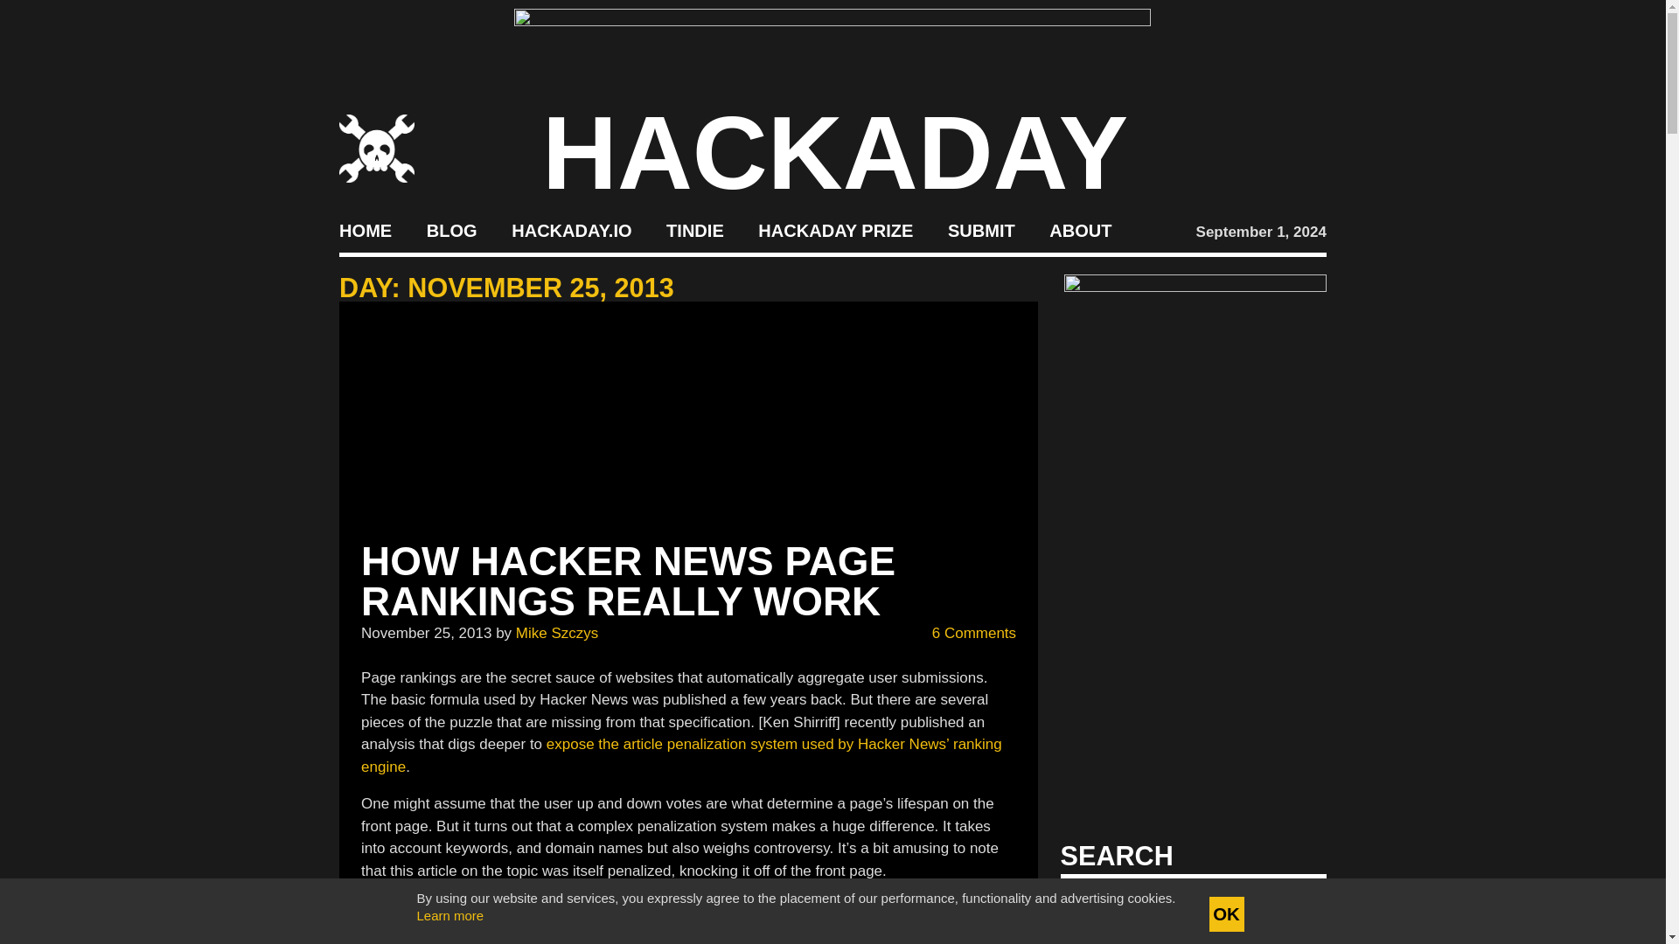  I want to click on HACKADAY.IO, so click(571, 231).